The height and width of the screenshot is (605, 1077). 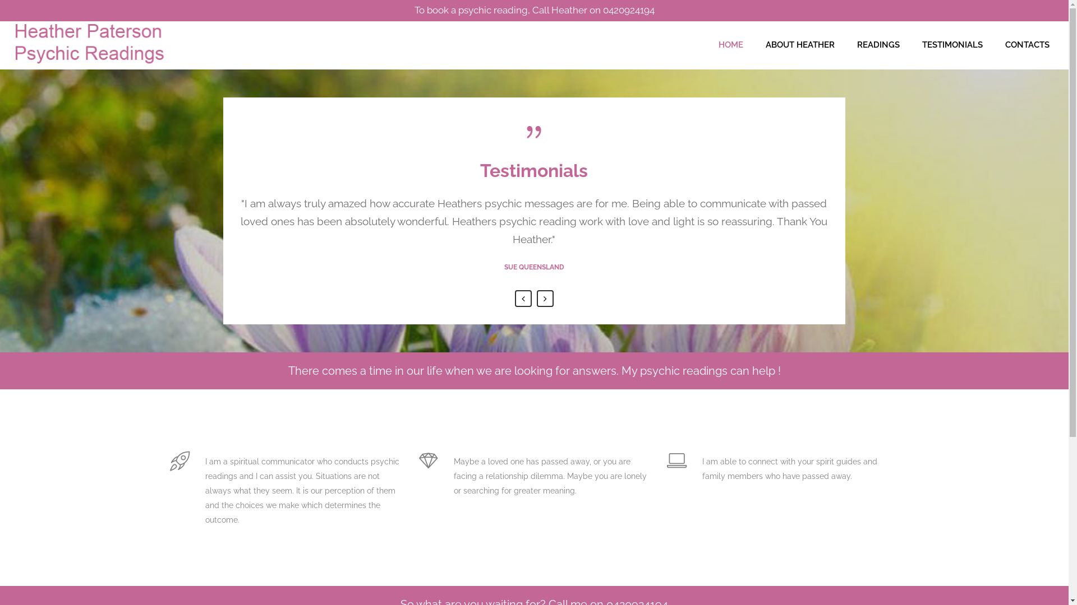 What do you see at coordinates (878, 45) in the screenshot?
I see `READINGS` at bounding box center [878, 45].